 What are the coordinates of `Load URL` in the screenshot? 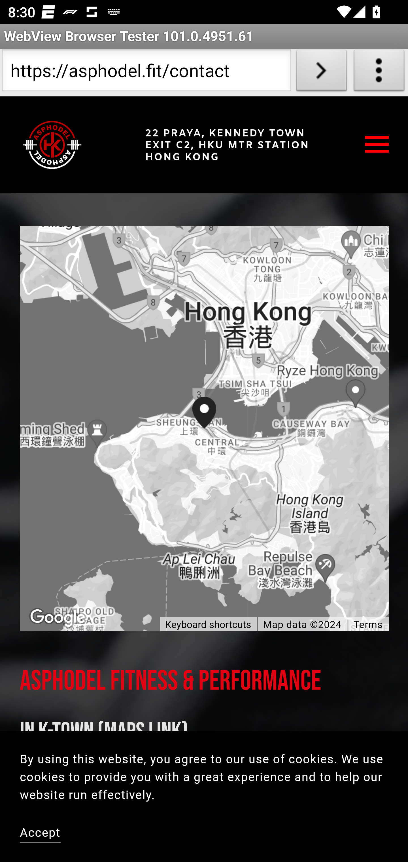 It's located at (321, 73).